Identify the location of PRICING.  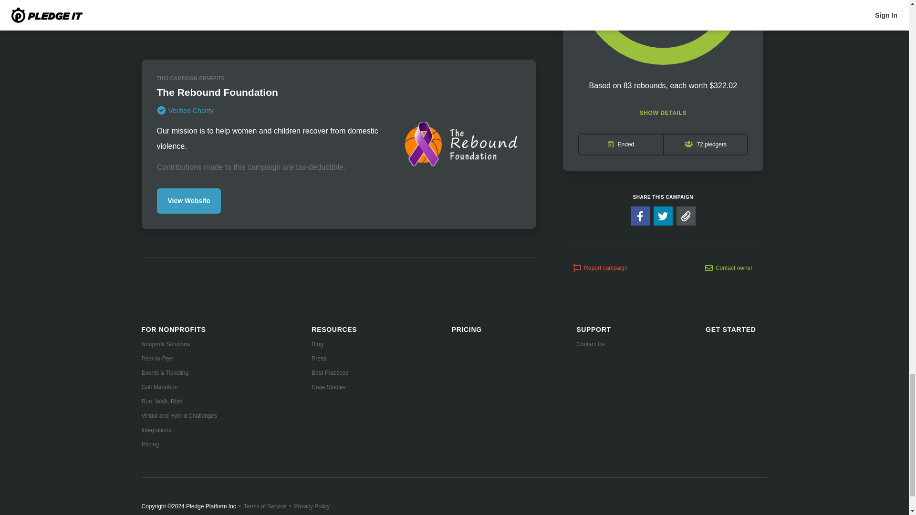
(467, 329).